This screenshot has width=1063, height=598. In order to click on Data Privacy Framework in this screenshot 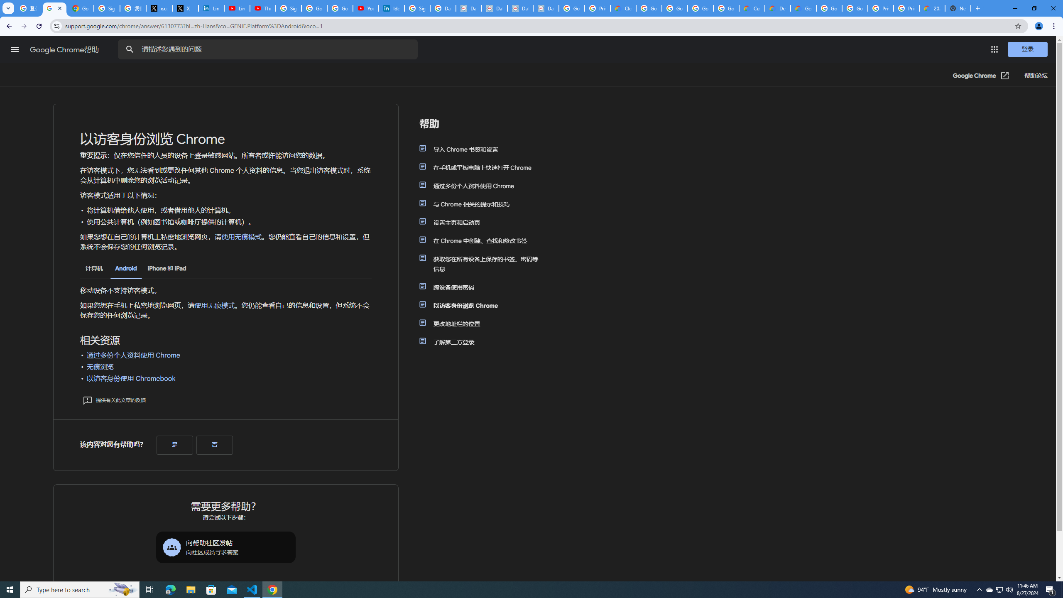, I will do `click(468, 8)`.